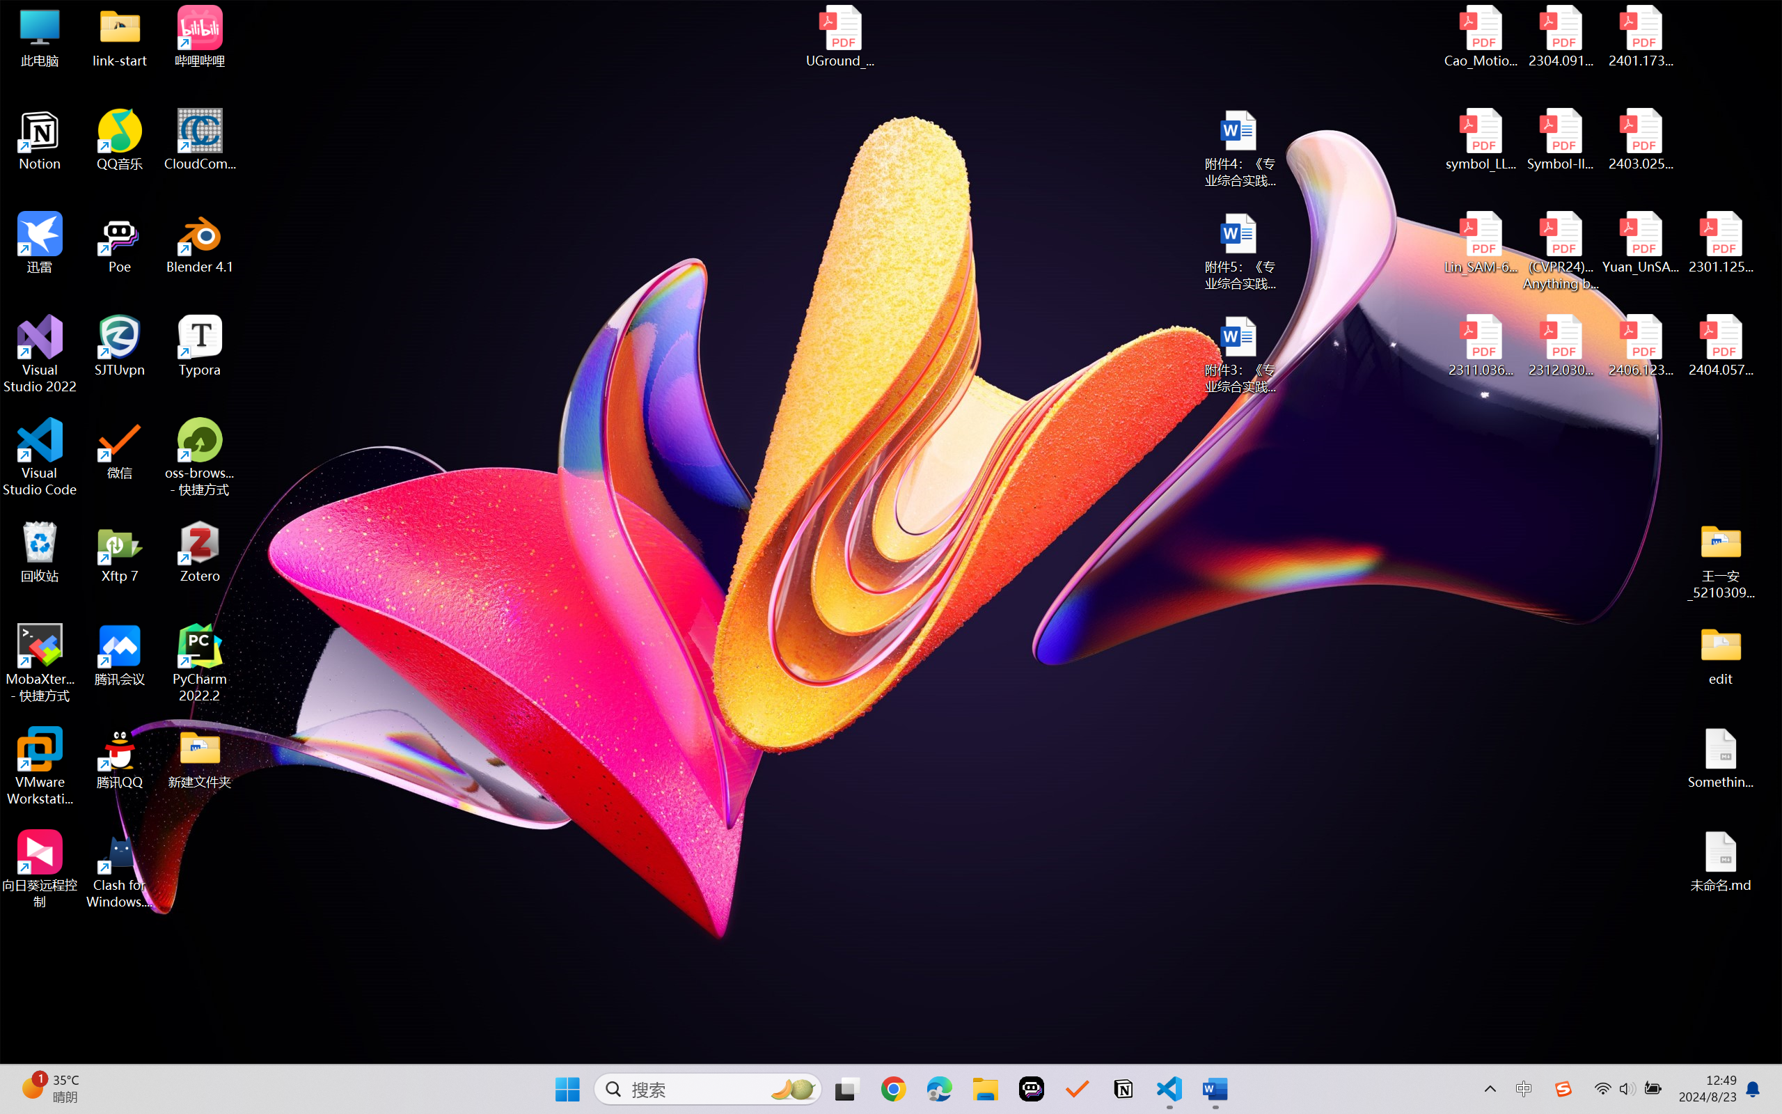 The height and width of the screenshot is (1114, 1782). I want to click on Blender 4.1, so click(200, 242).